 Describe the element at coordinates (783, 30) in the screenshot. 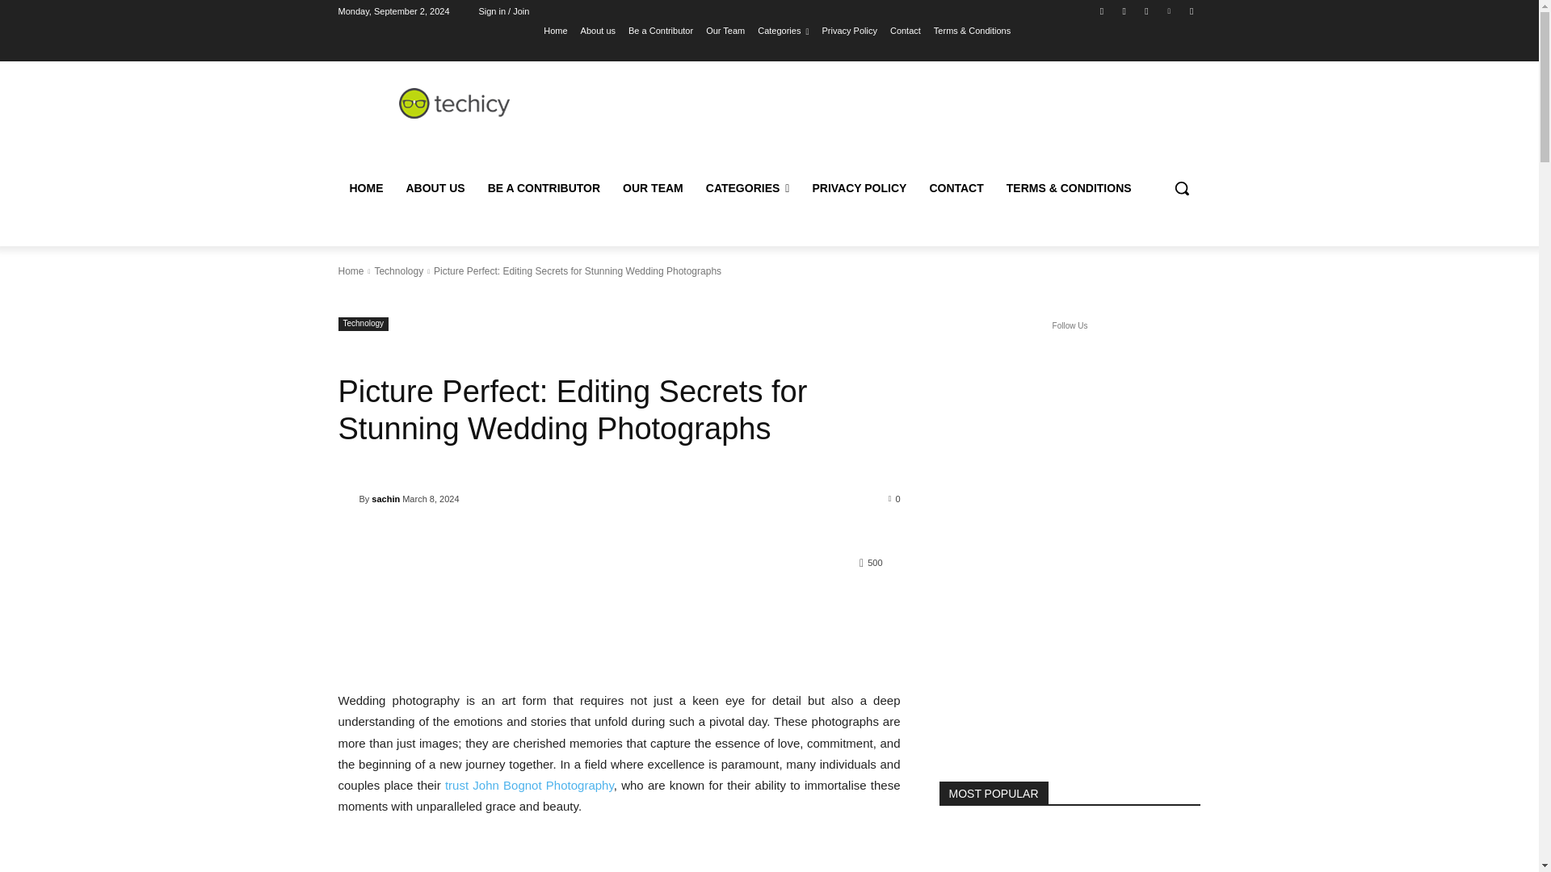

I see `Categories` at that location.